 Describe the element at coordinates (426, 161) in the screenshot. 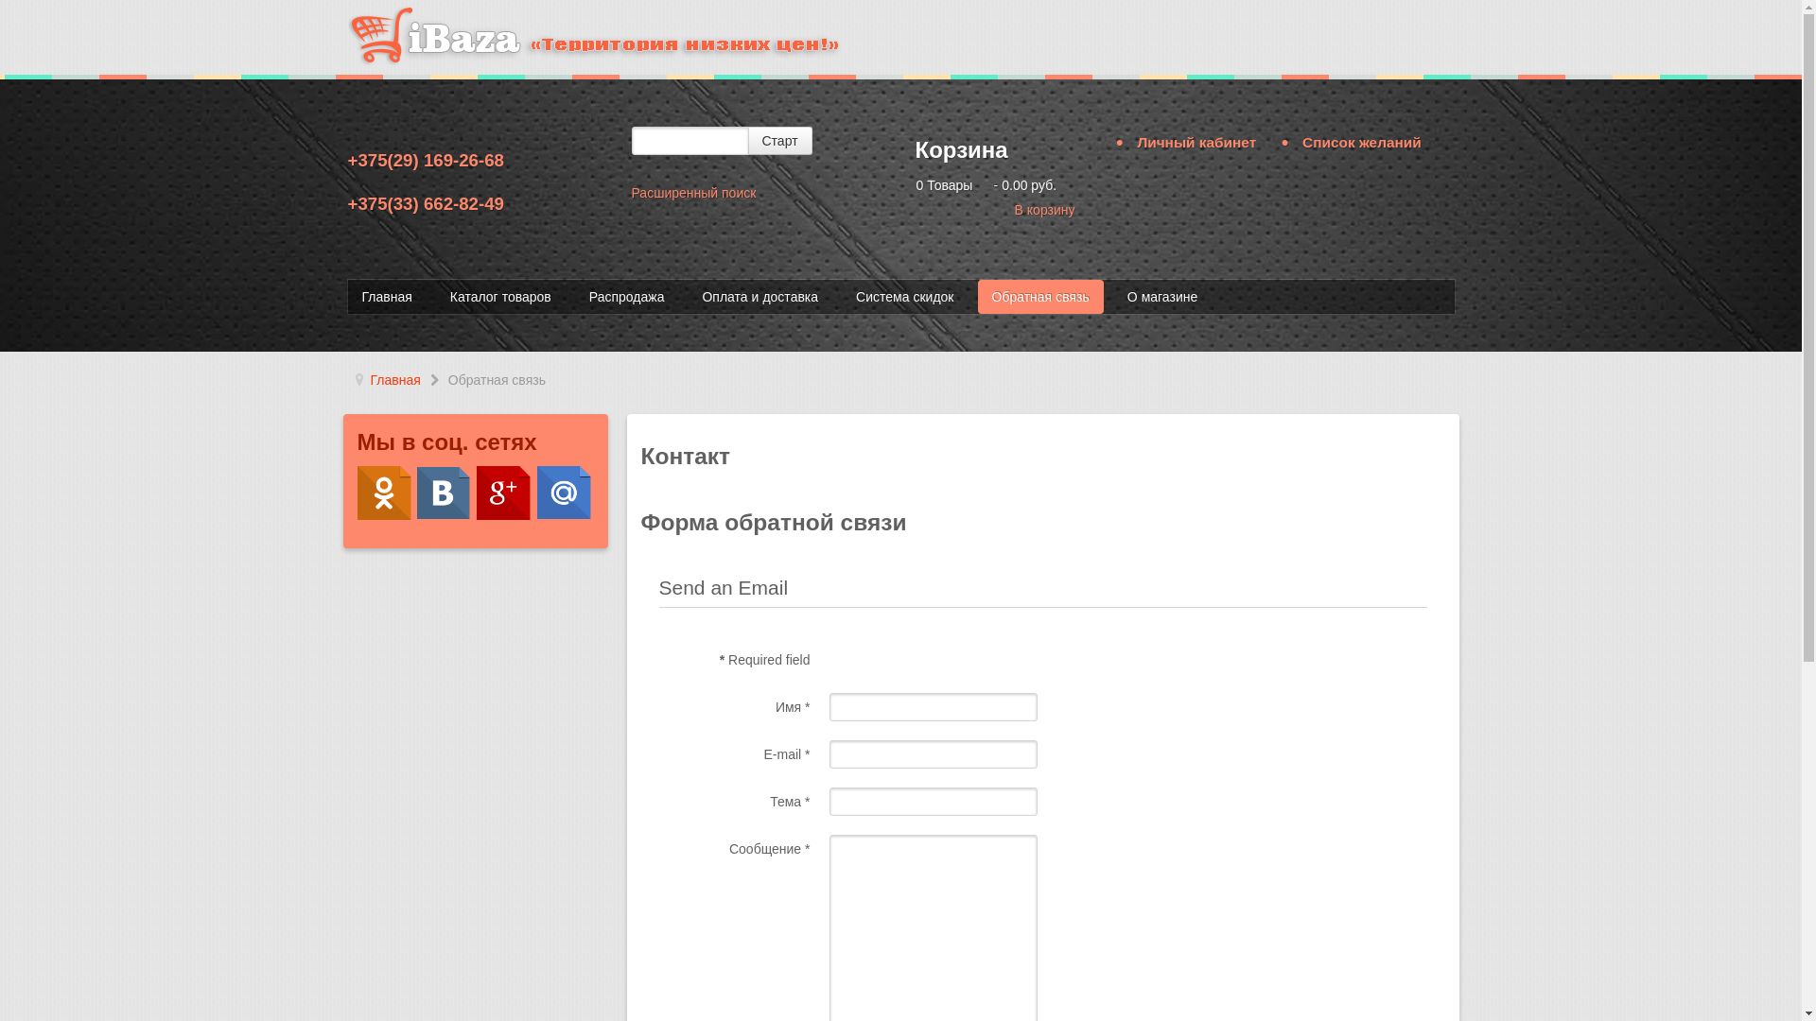

I see `+375(29) 169-26-68` at that location.